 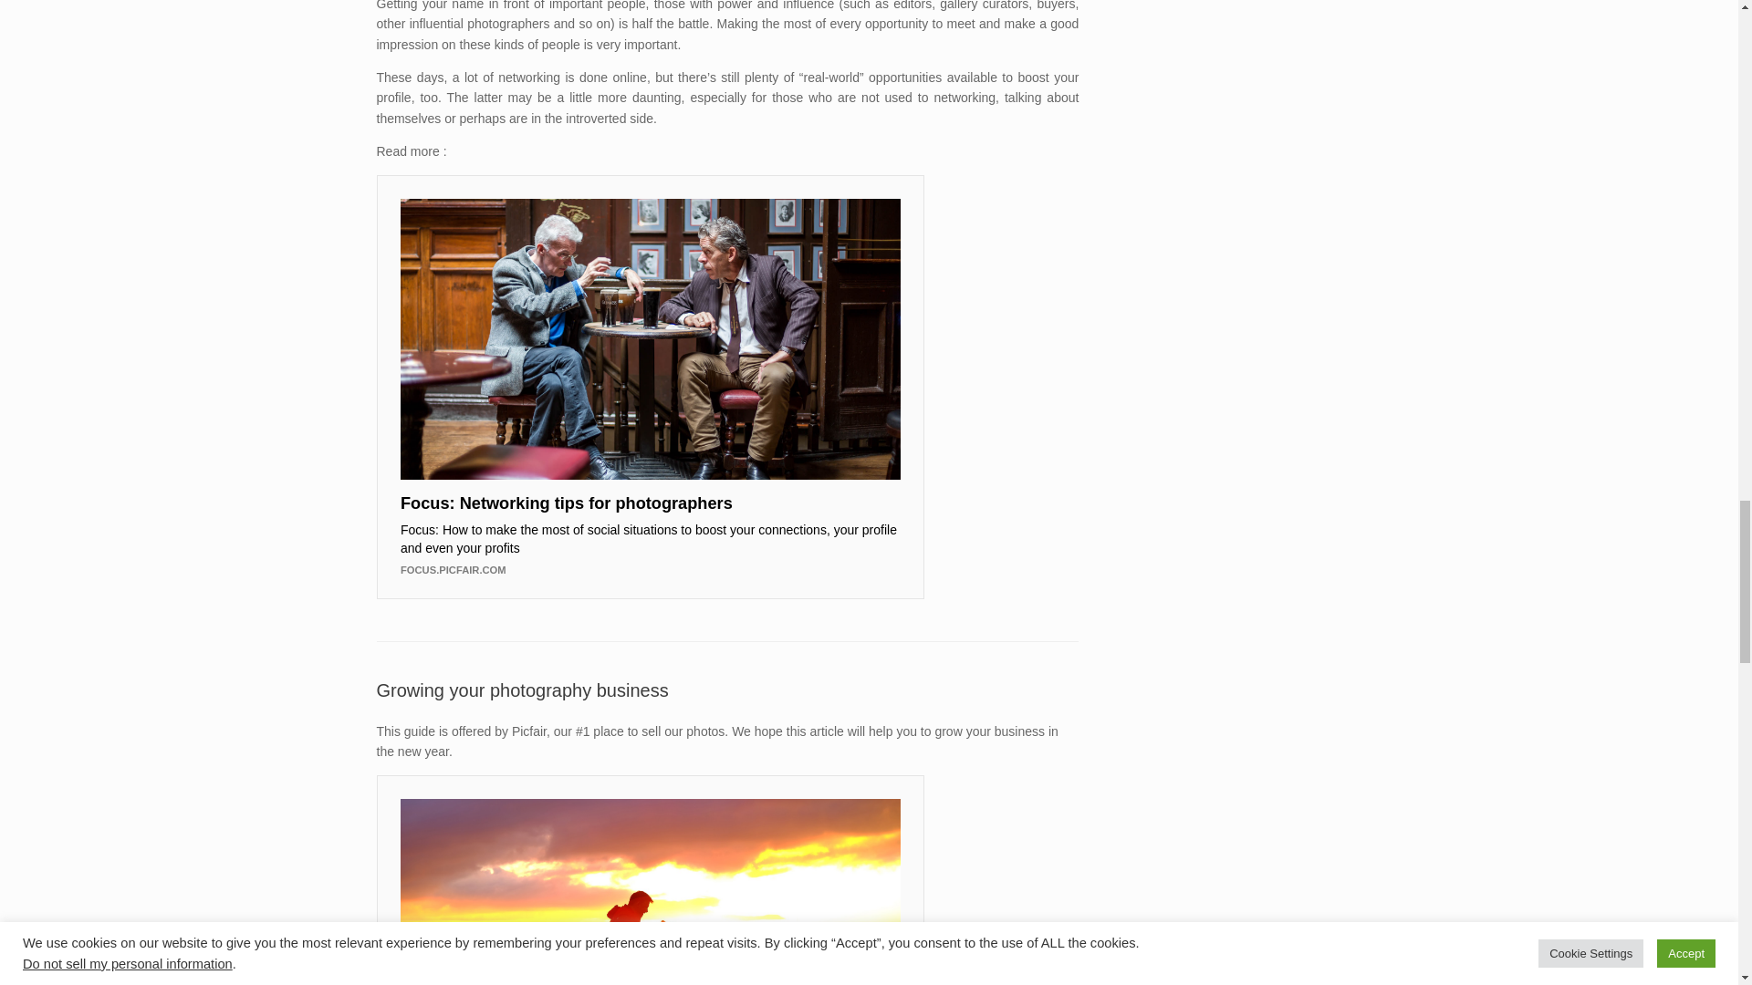 I want to click on Growing your photography business, so click(x=522, y=689).